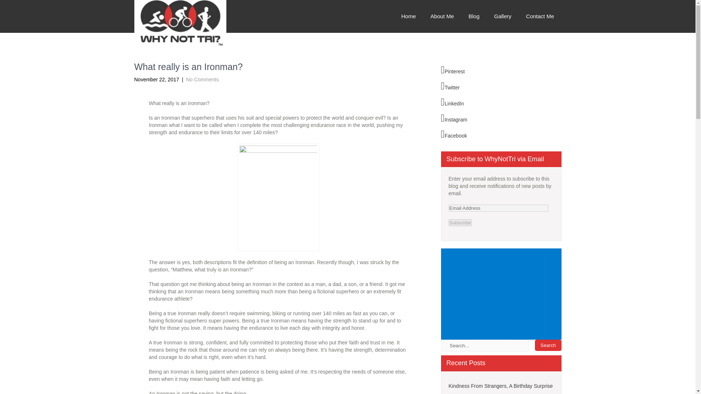  I want to click on LinkedIn, so click(452, 102).